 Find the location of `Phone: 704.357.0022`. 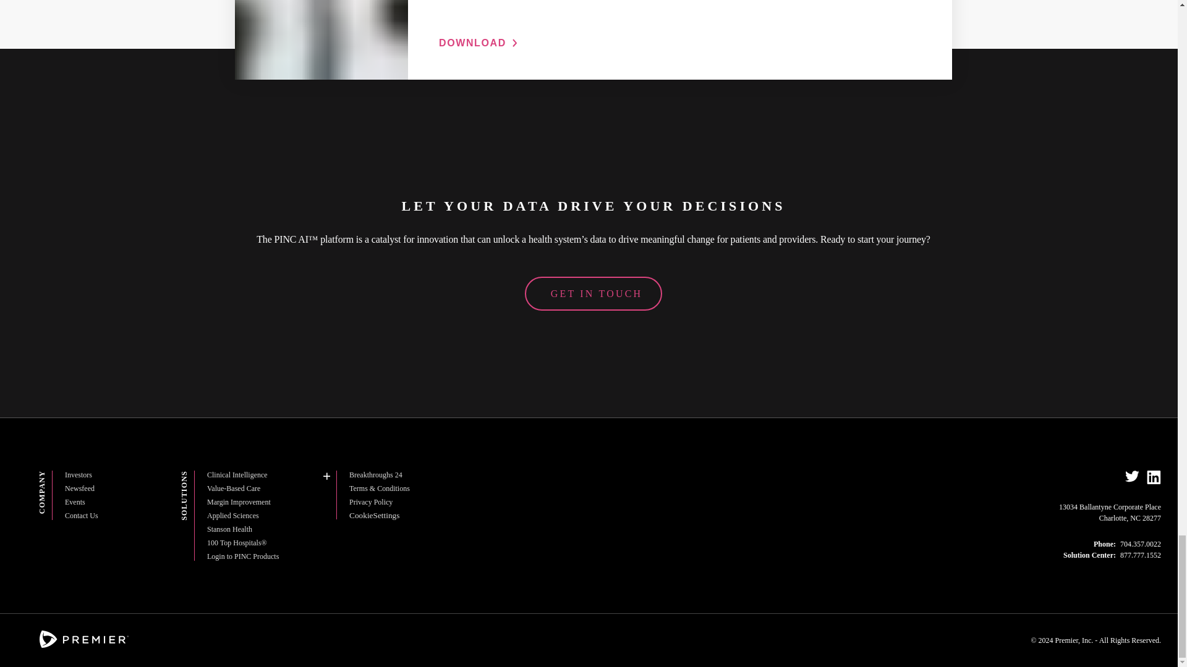

Phone: 704.357.0022 is located at coordinates (1126, 543).